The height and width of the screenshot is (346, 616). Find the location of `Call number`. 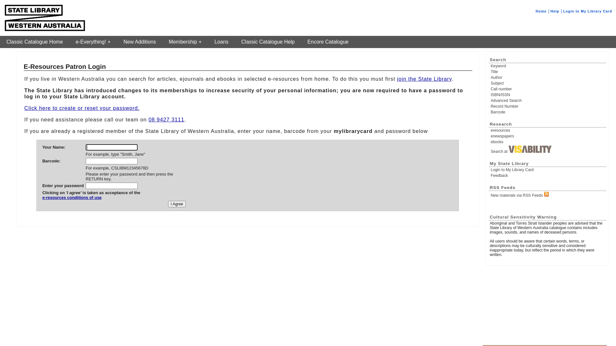

Call number is located at coordinates (548, 89).